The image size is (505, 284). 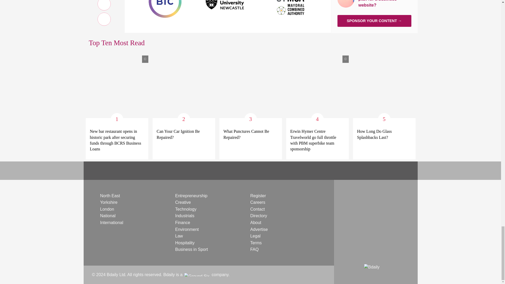 What do you see at coordinates (108, 216) in the screenshot?
I see `National` at bounding box center [108, 216].